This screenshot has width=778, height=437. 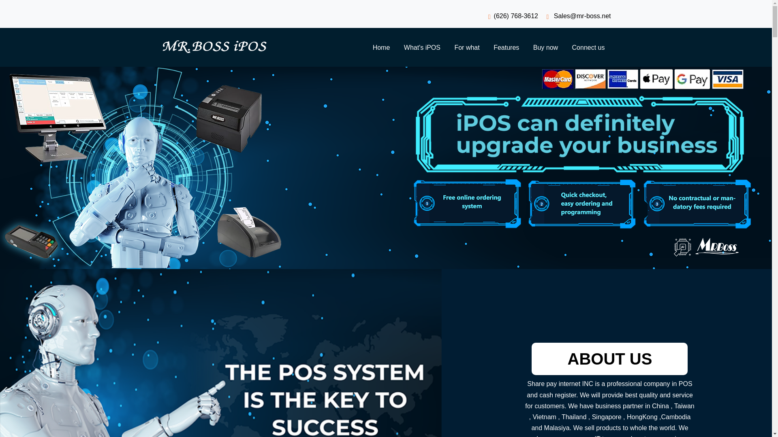 I want to click on Connect us, so click(x=588, y=48).